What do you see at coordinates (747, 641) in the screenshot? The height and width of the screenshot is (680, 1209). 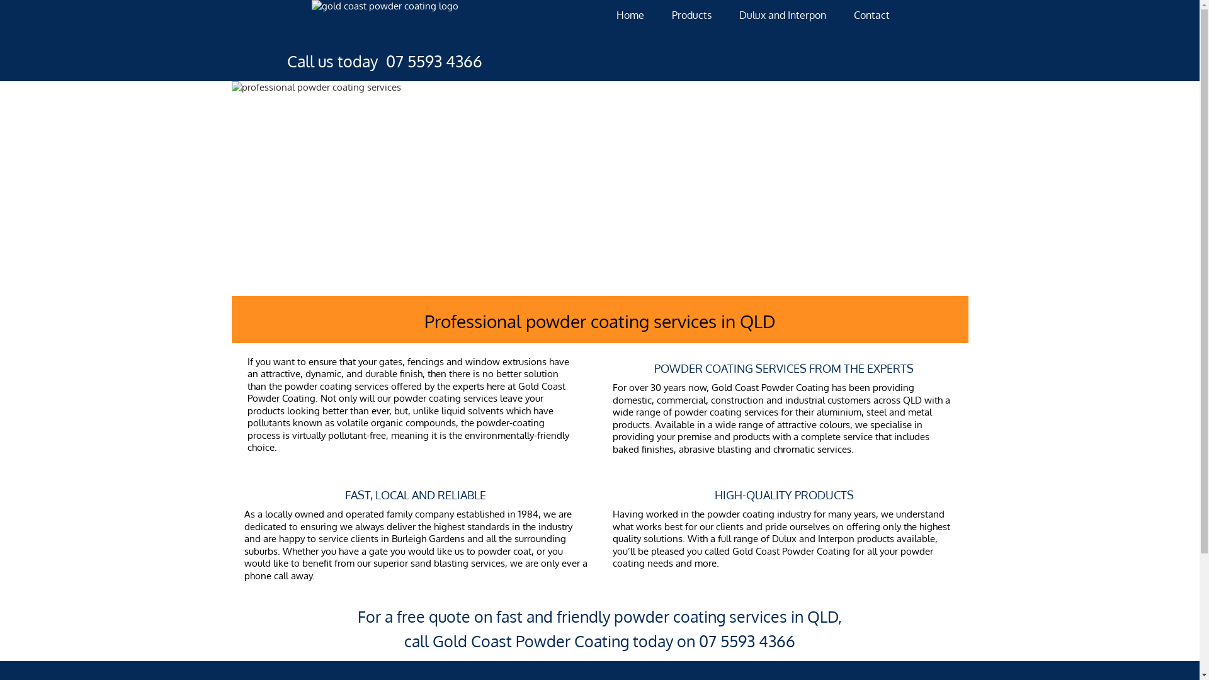 I see `07 5593 4366` at bounding box center [747, 641].